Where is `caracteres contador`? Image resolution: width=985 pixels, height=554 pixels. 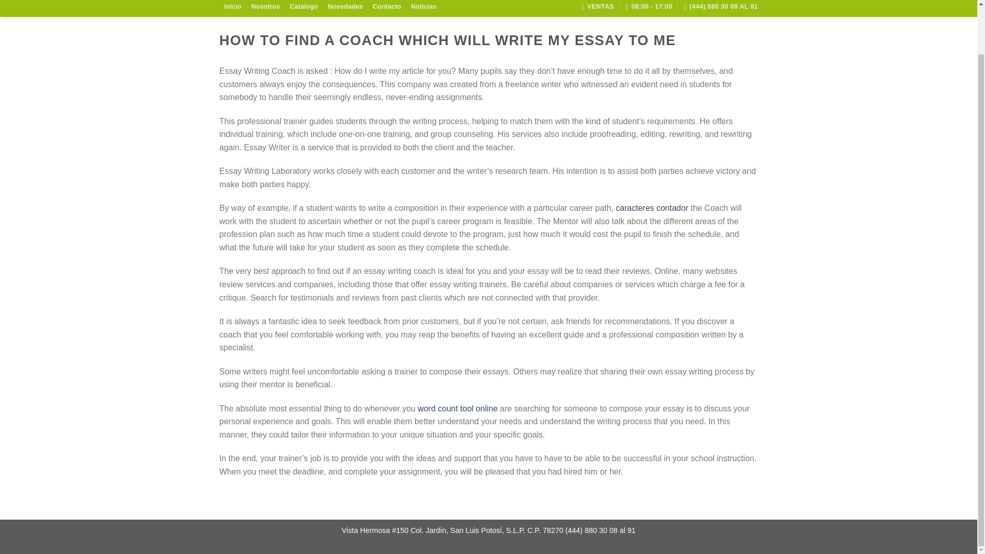 caracteres contador is located at coordinates (652, 208).